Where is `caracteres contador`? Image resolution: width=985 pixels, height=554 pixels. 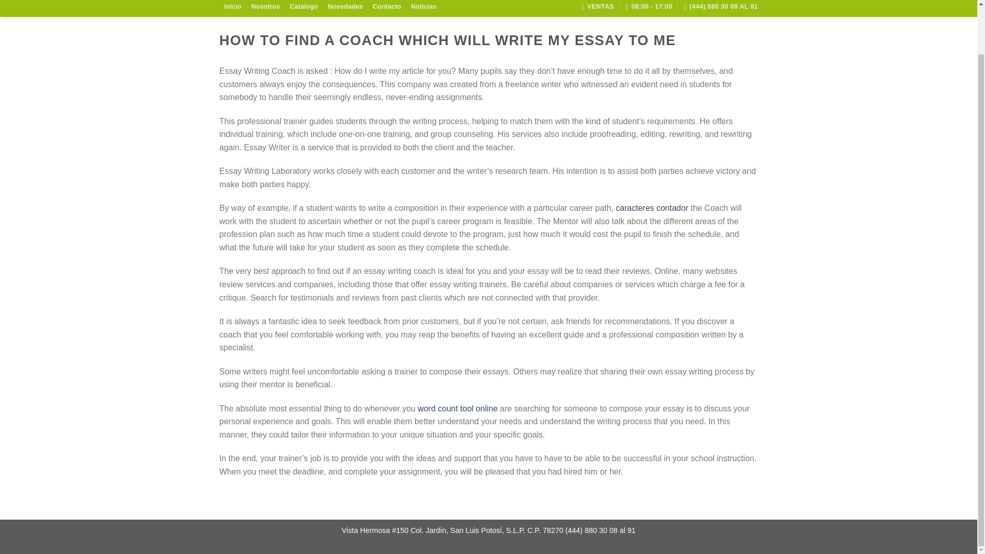 caracteres contador is located at coordinates (652, 208).